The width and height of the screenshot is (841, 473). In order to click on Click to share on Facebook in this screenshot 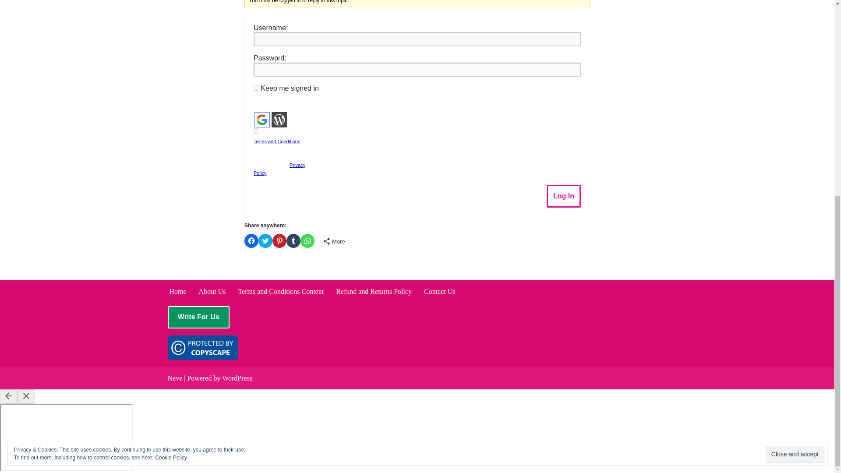, I will do `click(251, 240)`.